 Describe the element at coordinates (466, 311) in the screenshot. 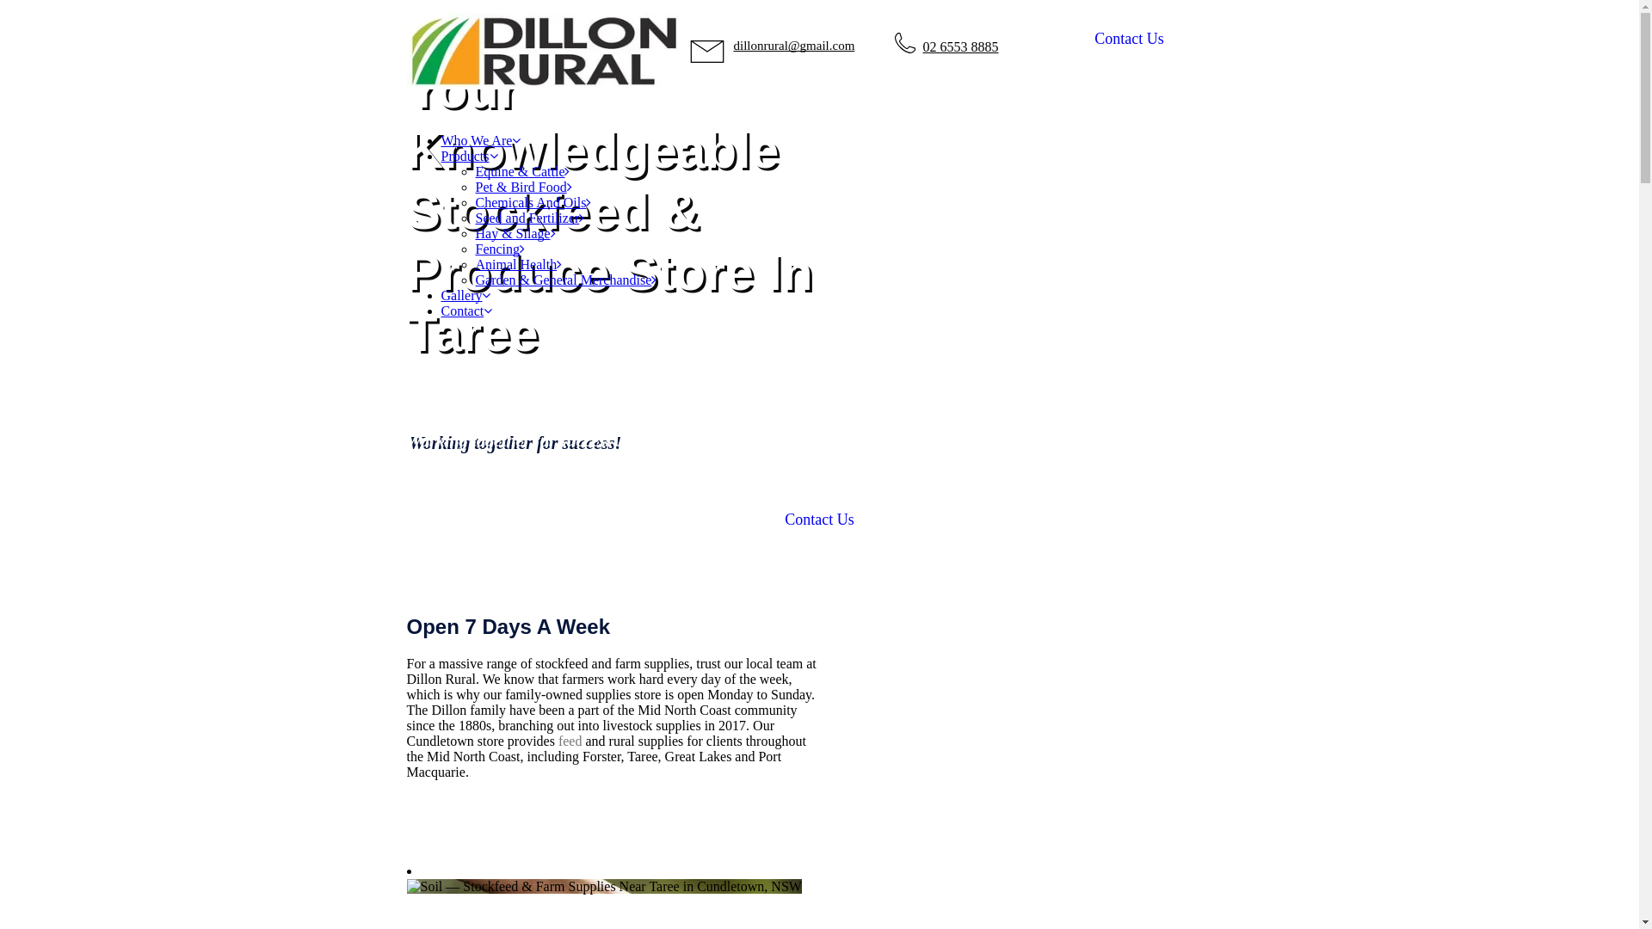

I see `Contact` at that location.